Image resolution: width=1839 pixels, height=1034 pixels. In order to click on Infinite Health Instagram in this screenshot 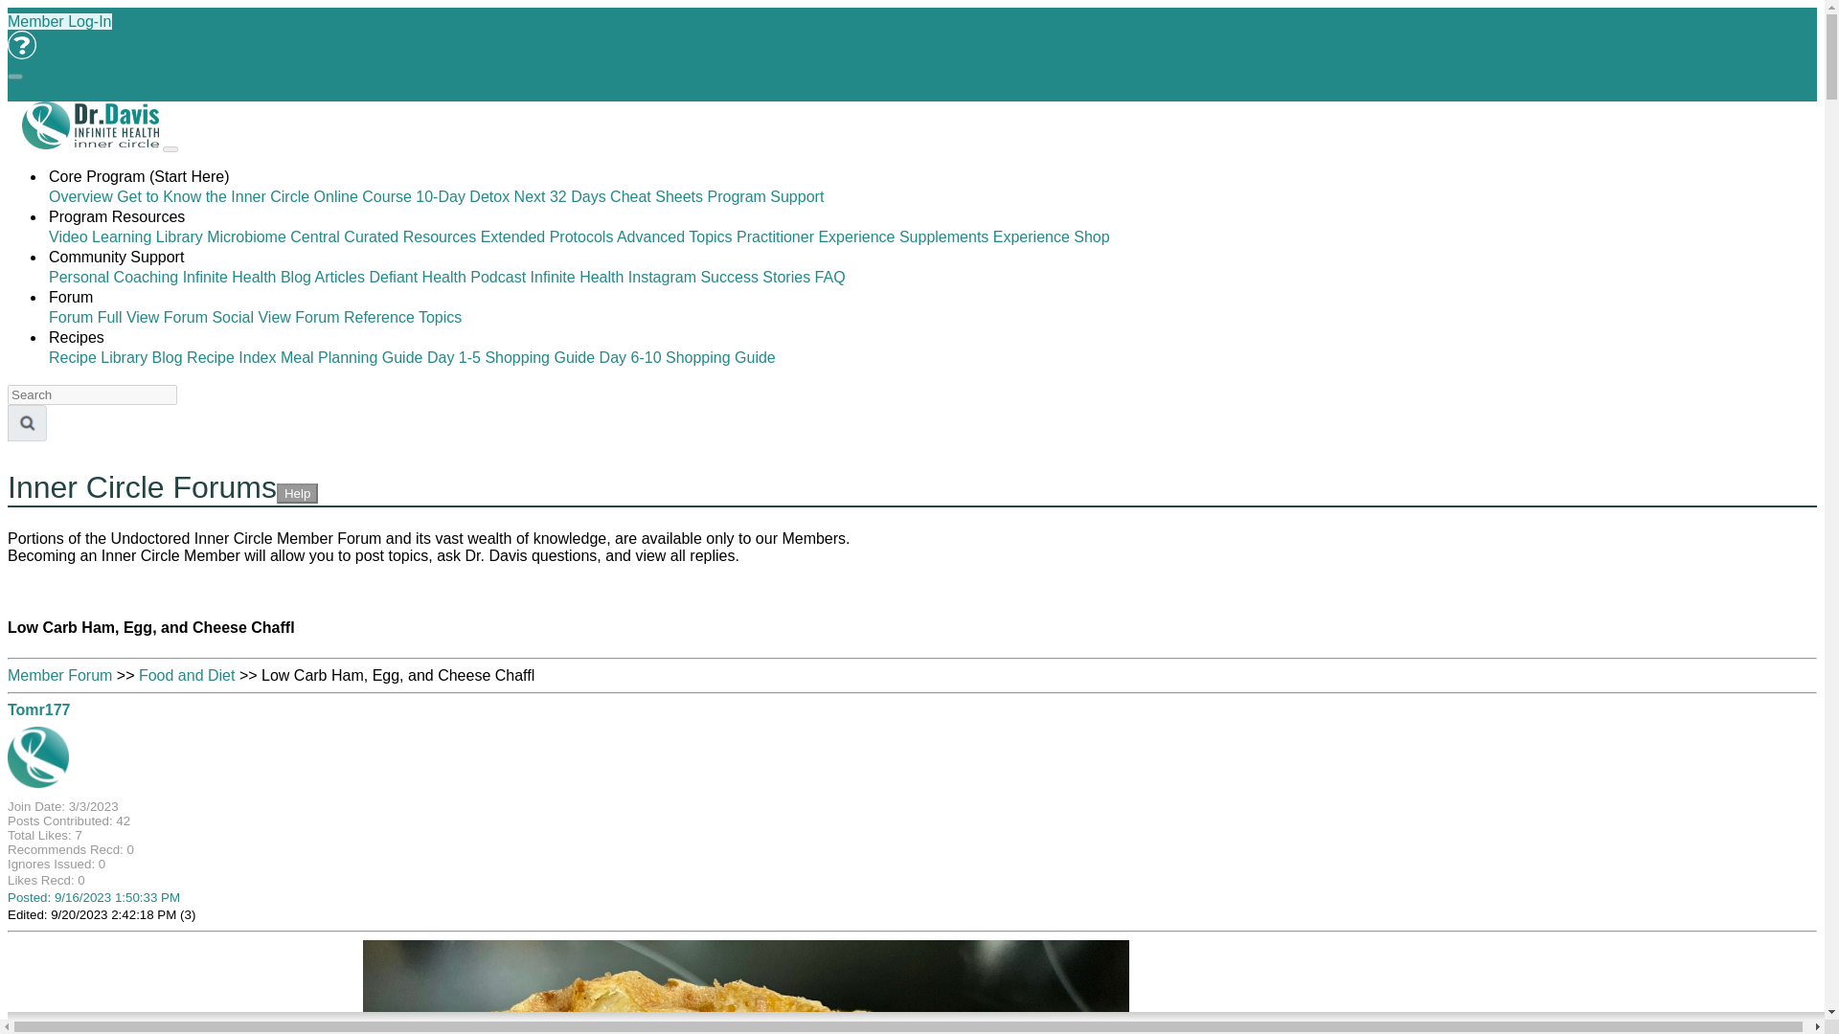, I will do `click(613, 277)`.